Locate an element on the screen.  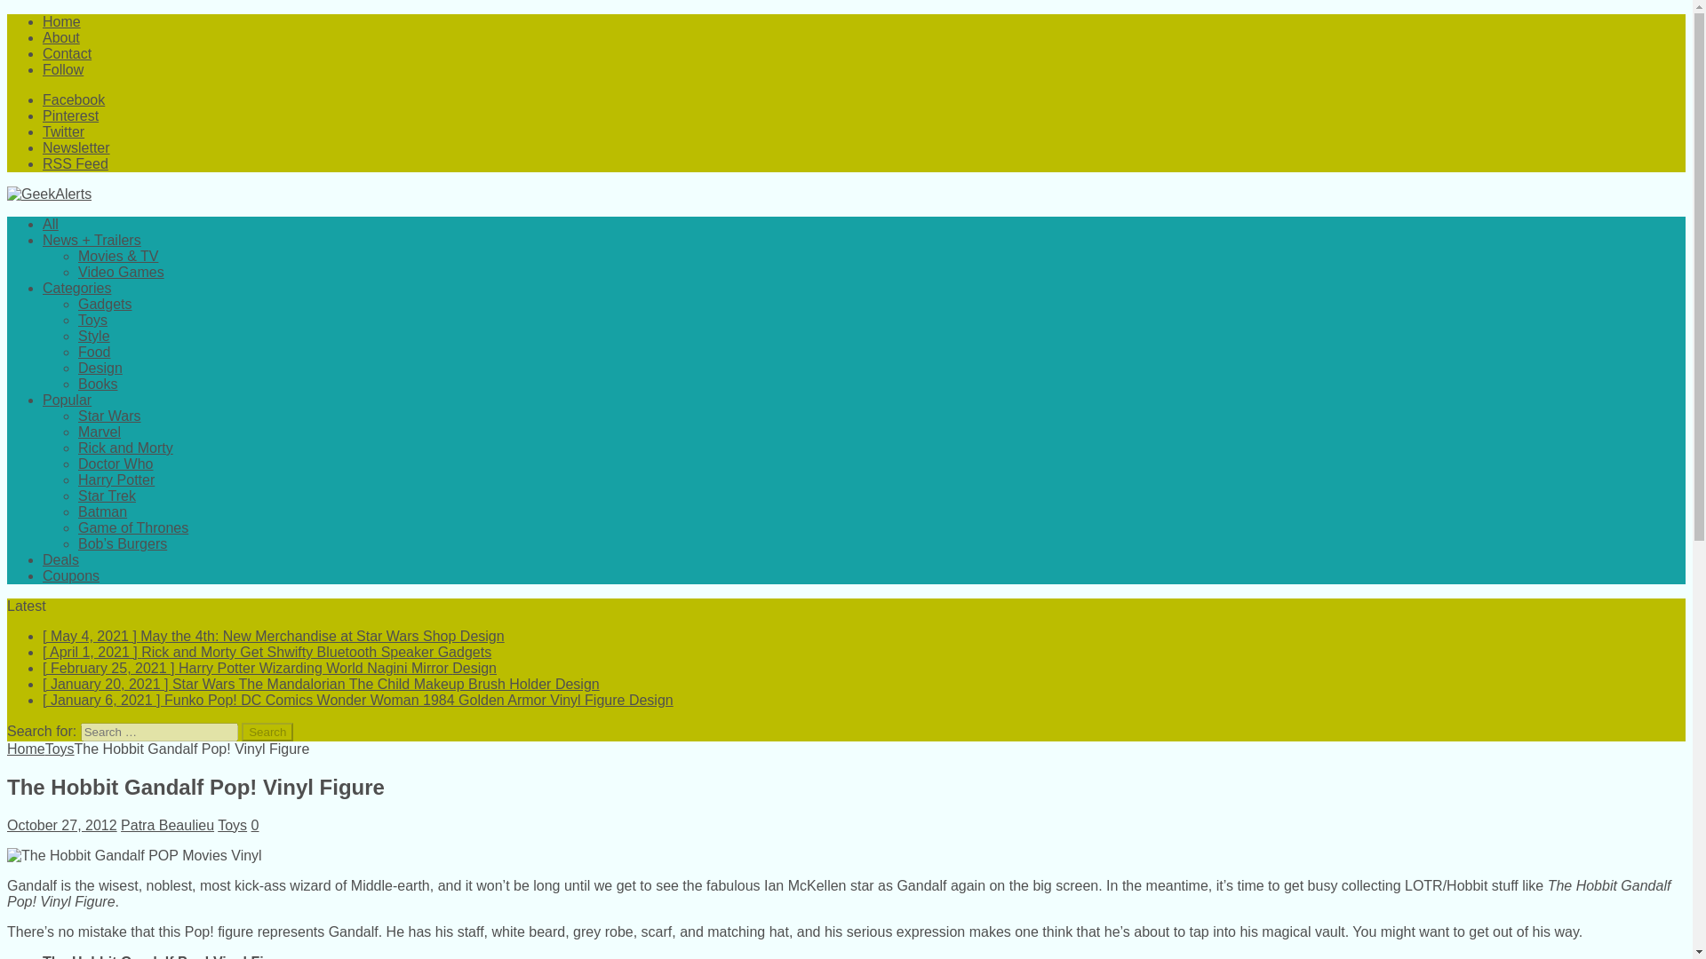
All is located at coordinates (50, 224).